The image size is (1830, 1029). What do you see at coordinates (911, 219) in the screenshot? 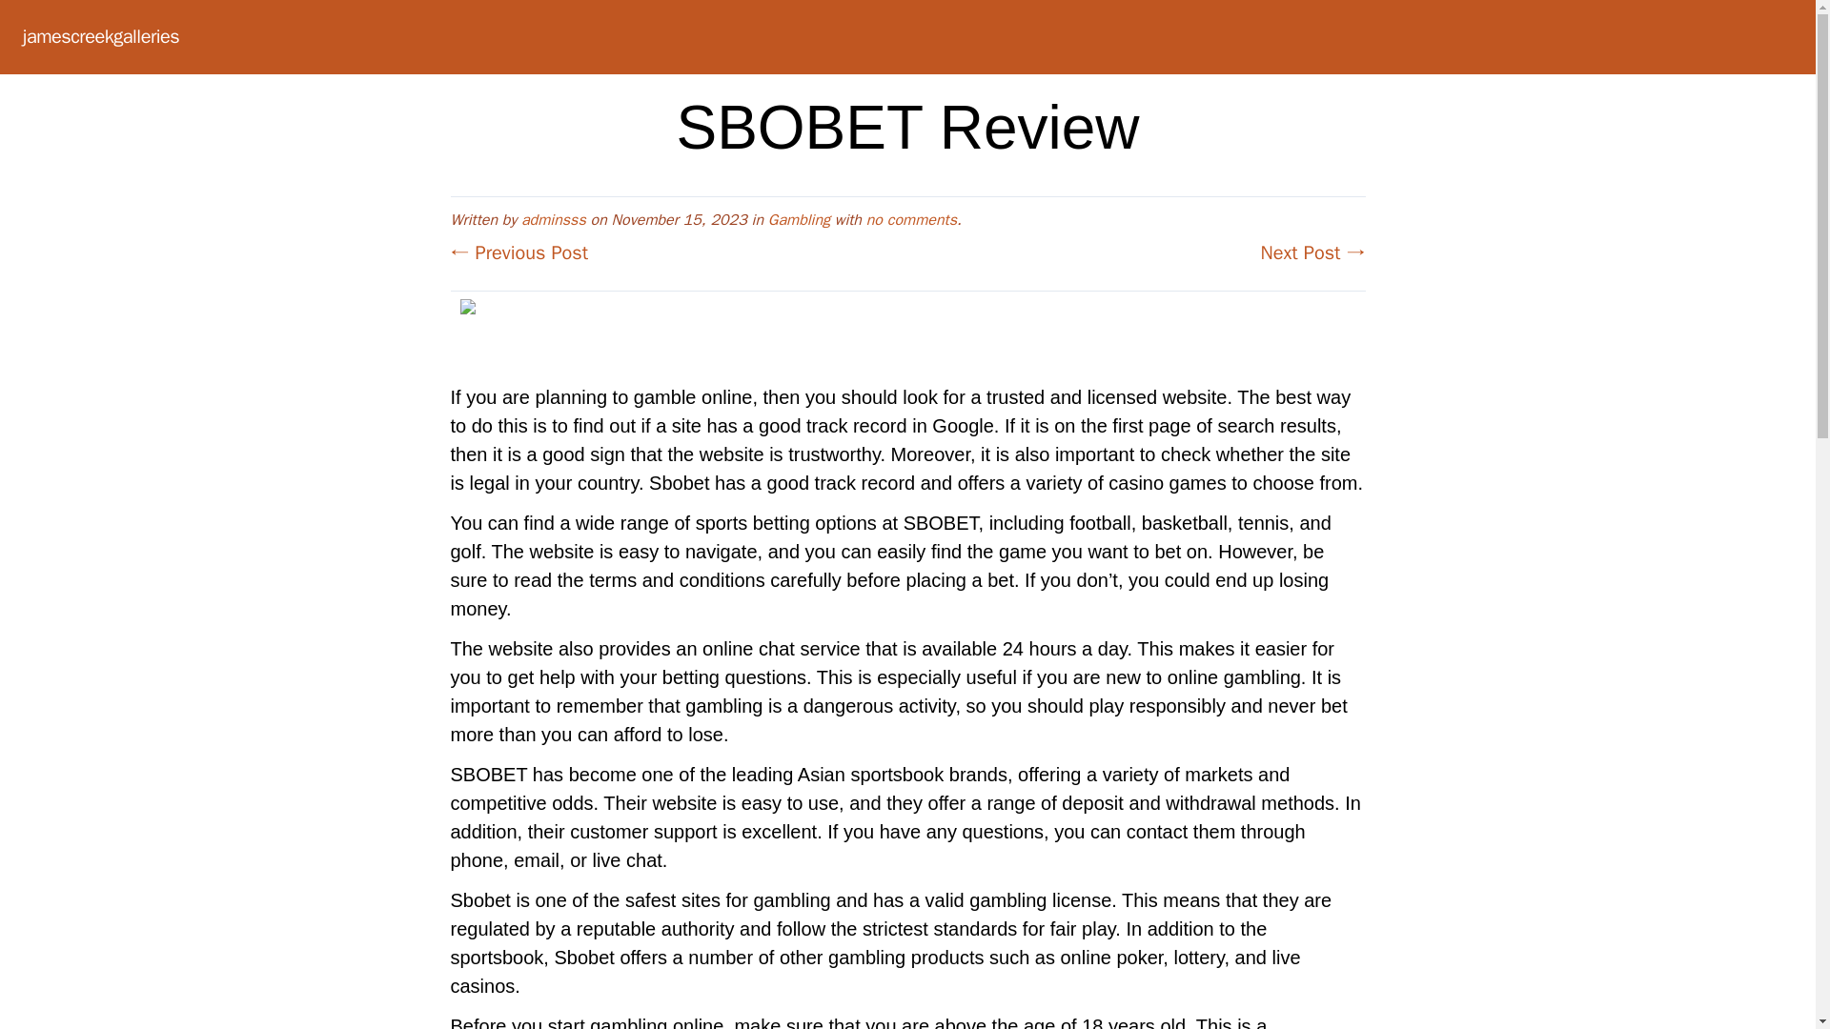
I see `no comments` at bounding box center [911, 219].